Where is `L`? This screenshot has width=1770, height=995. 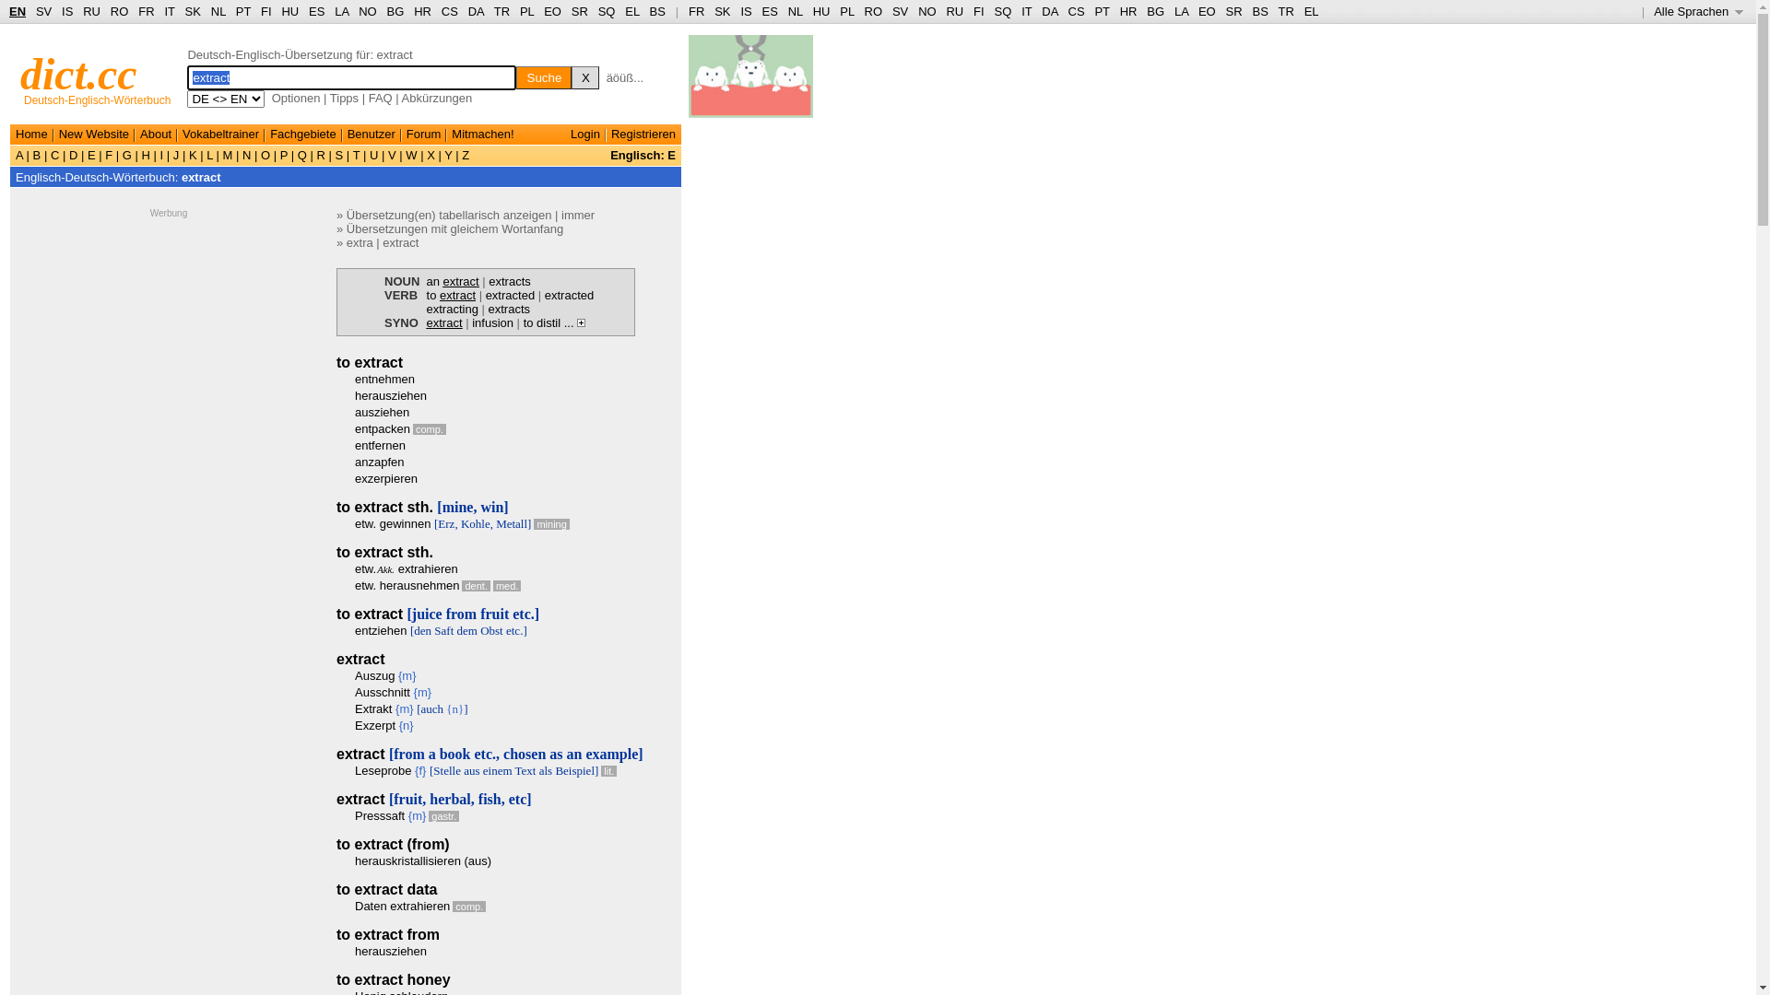 L is located at coordinates (210, 155).